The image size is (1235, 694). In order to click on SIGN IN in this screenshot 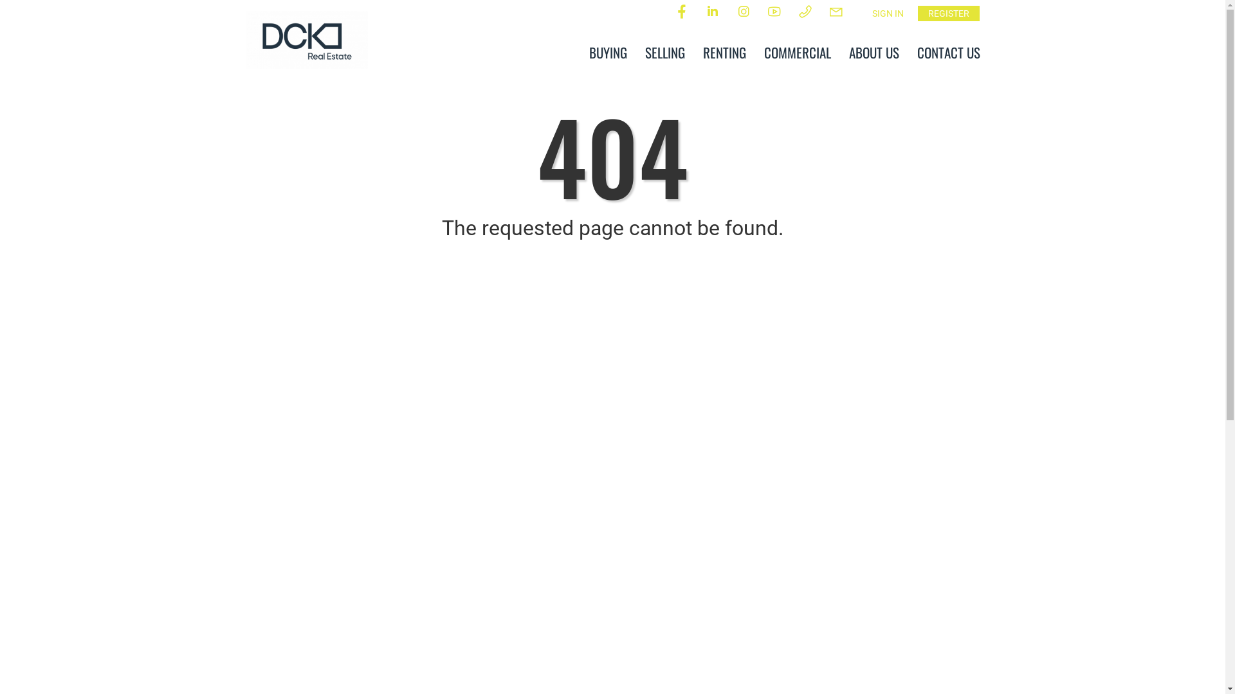, I will do `click(888, 13)`.